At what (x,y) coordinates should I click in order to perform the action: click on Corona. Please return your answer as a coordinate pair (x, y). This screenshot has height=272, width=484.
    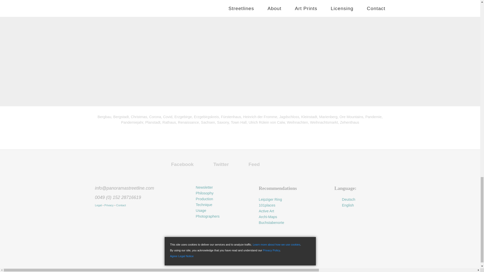
    Looking at the image, I should click on (155, 117).